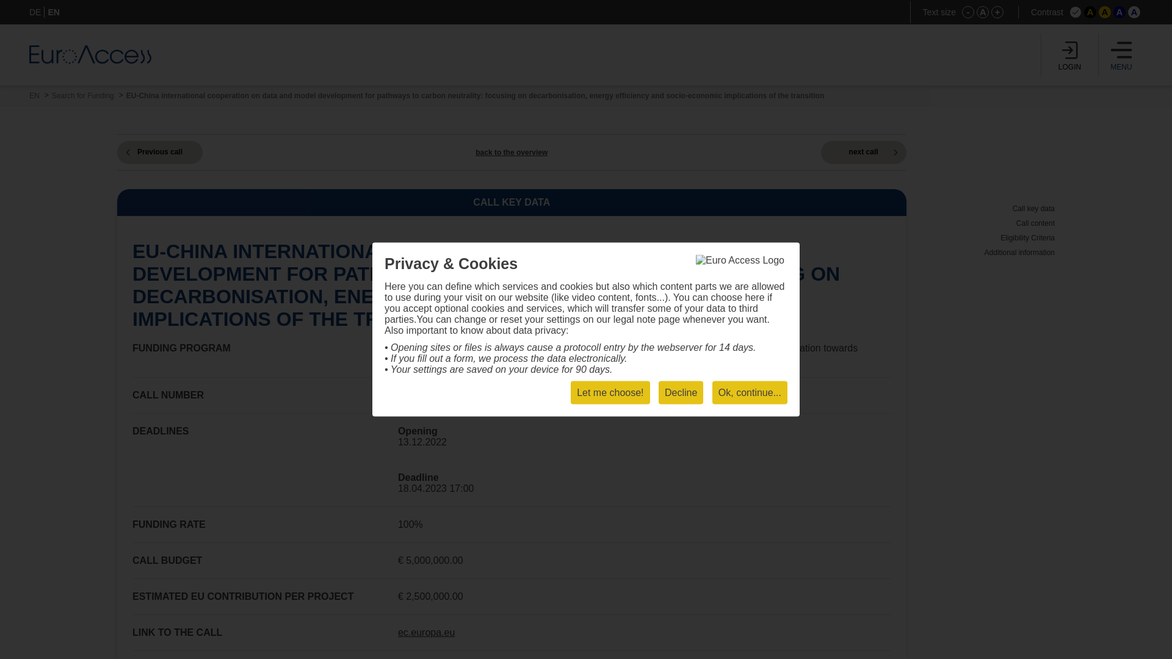  What do you see at coordinates (1121, 55) in the screenshot?
I see `MENU` at bounding box center [1121, 55].